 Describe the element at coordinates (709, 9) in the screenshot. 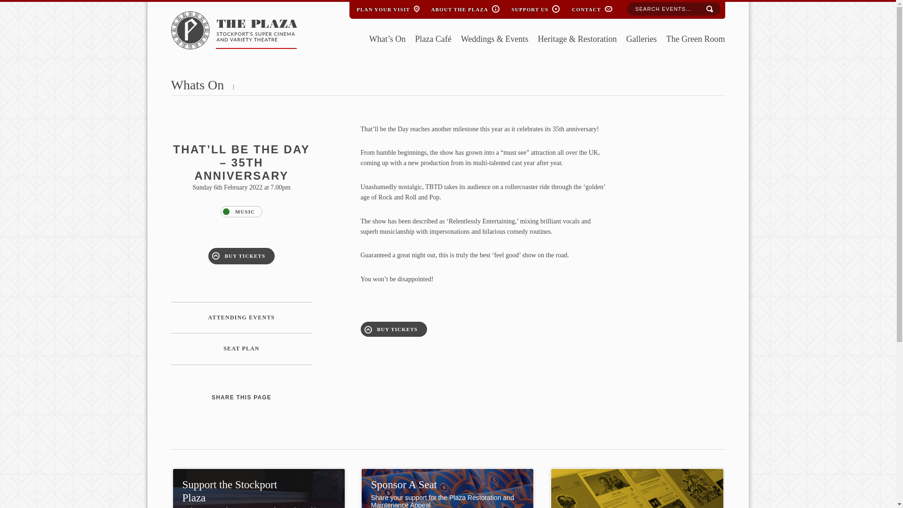

I see `submit` at that location.